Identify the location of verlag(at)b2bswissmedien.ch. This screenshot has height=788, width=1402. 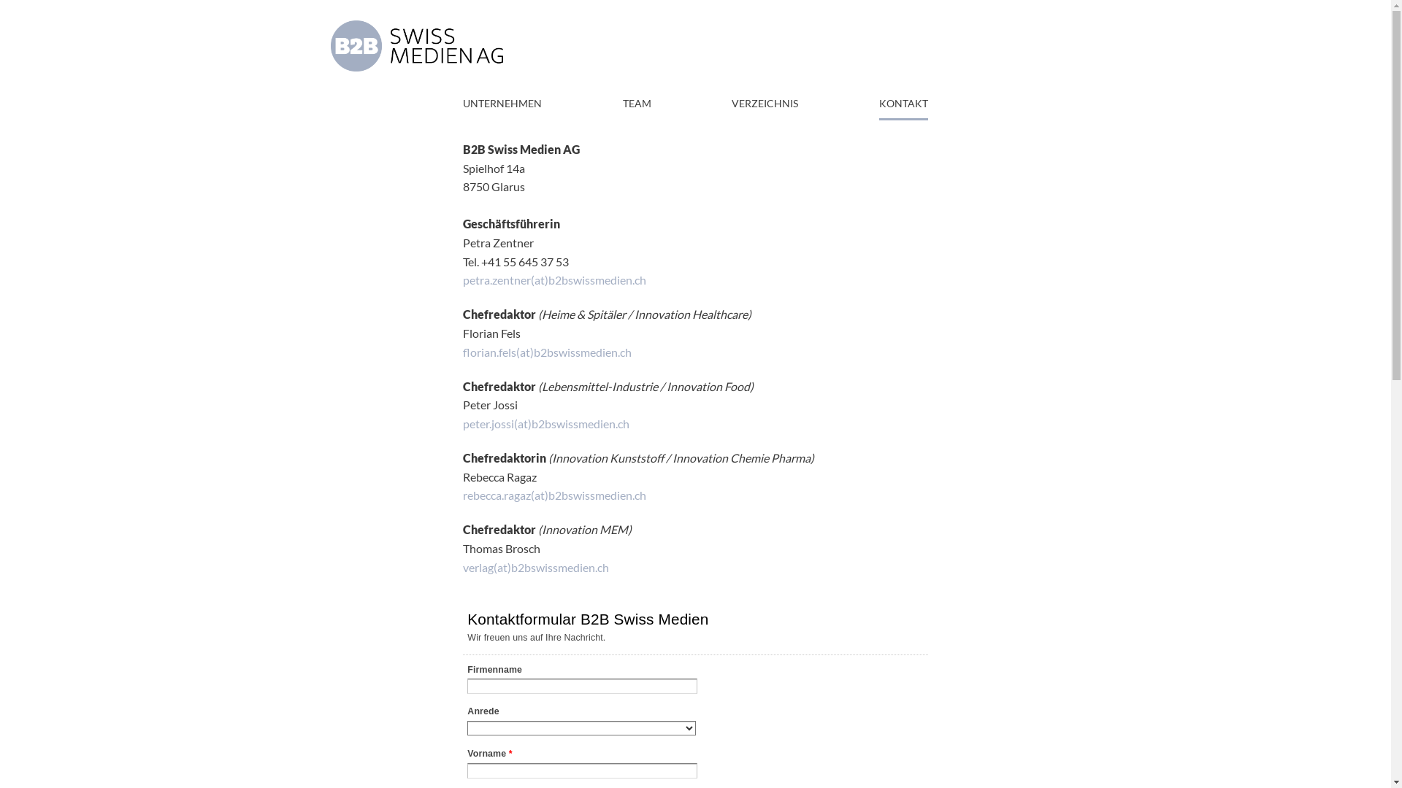
(536, 568).